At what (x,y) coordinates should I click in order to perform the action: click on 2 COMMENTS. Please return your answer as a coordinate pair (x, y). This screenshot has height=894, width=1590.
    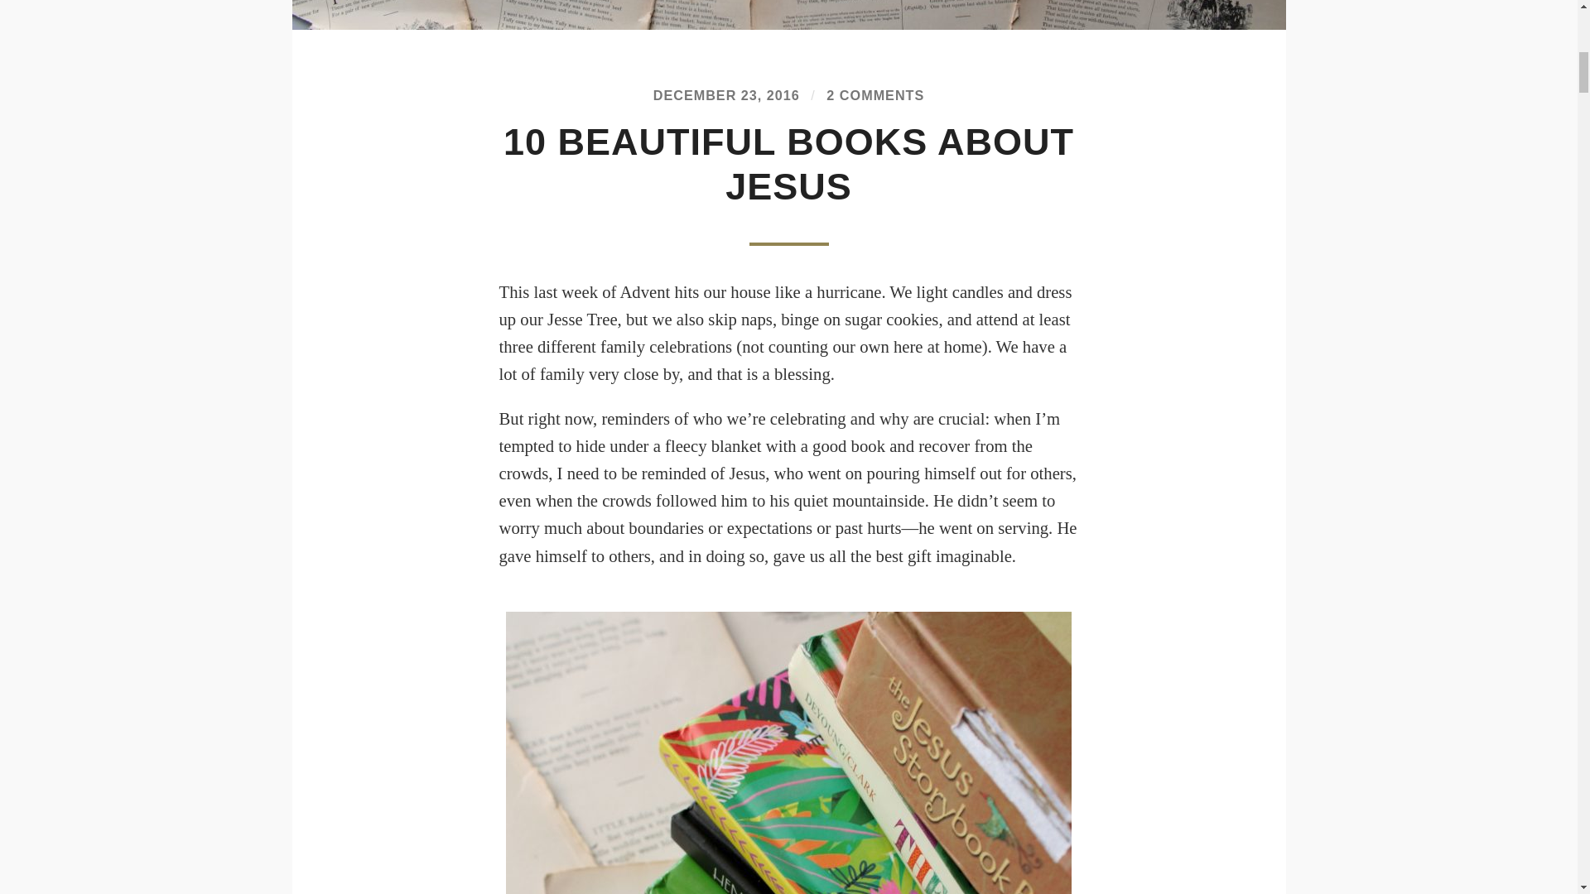
    Looking at the image, I should click on (874, 94).